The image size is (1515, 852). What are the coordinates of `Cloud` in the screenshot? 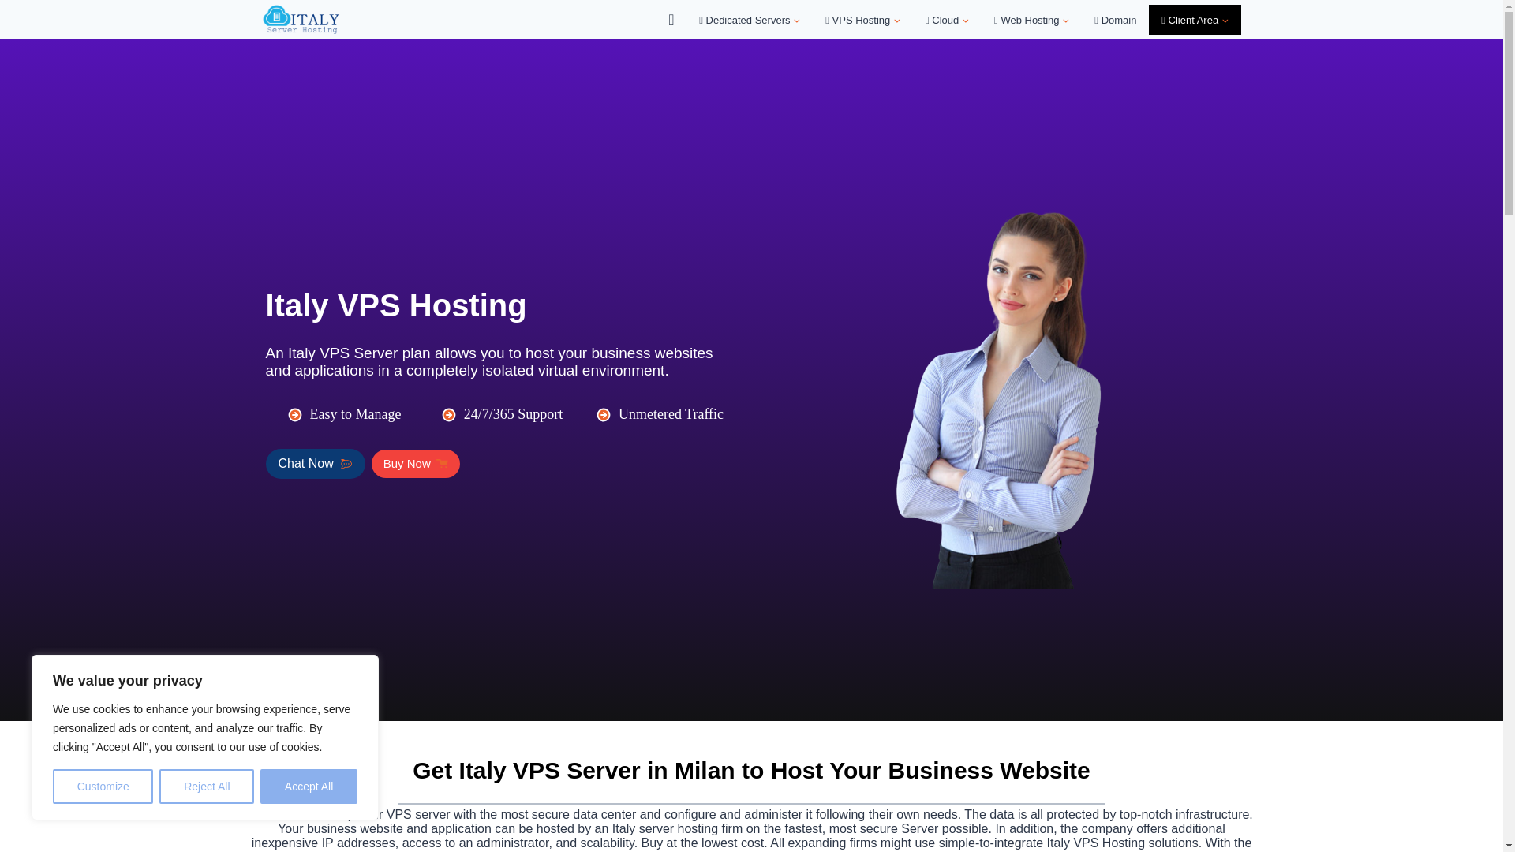 It's located at (947, 19).